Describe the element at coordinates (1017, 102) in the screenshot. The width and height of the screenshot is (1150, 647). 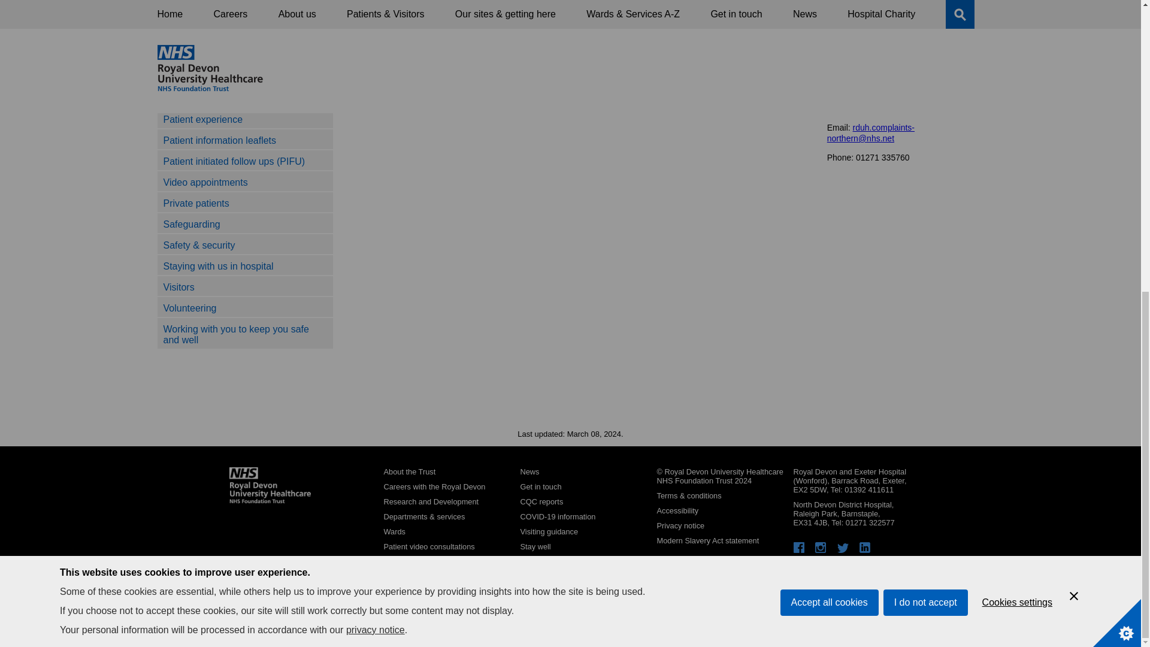
I see `Cookies settings` at that location.